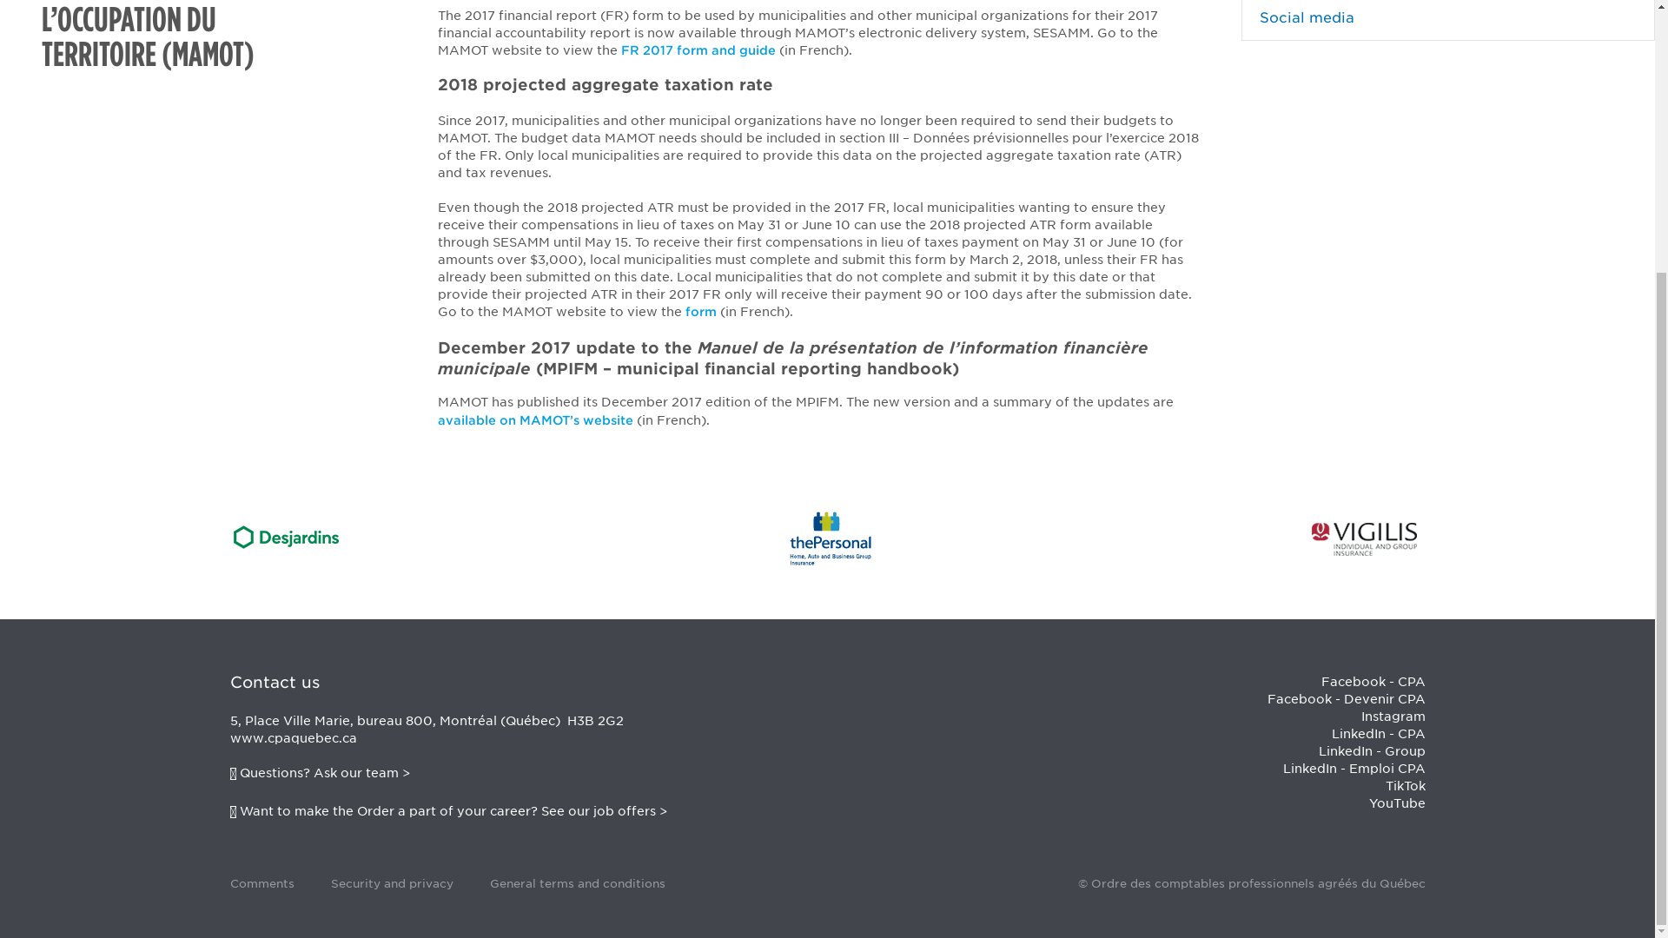 Image resolution: width=1668 pixels, height=938 pixels. What do you see at coordinates (1345, 699) in the screenshot?
I see `Facebook - Devenir CPA` at bounding box center [1345, 699].